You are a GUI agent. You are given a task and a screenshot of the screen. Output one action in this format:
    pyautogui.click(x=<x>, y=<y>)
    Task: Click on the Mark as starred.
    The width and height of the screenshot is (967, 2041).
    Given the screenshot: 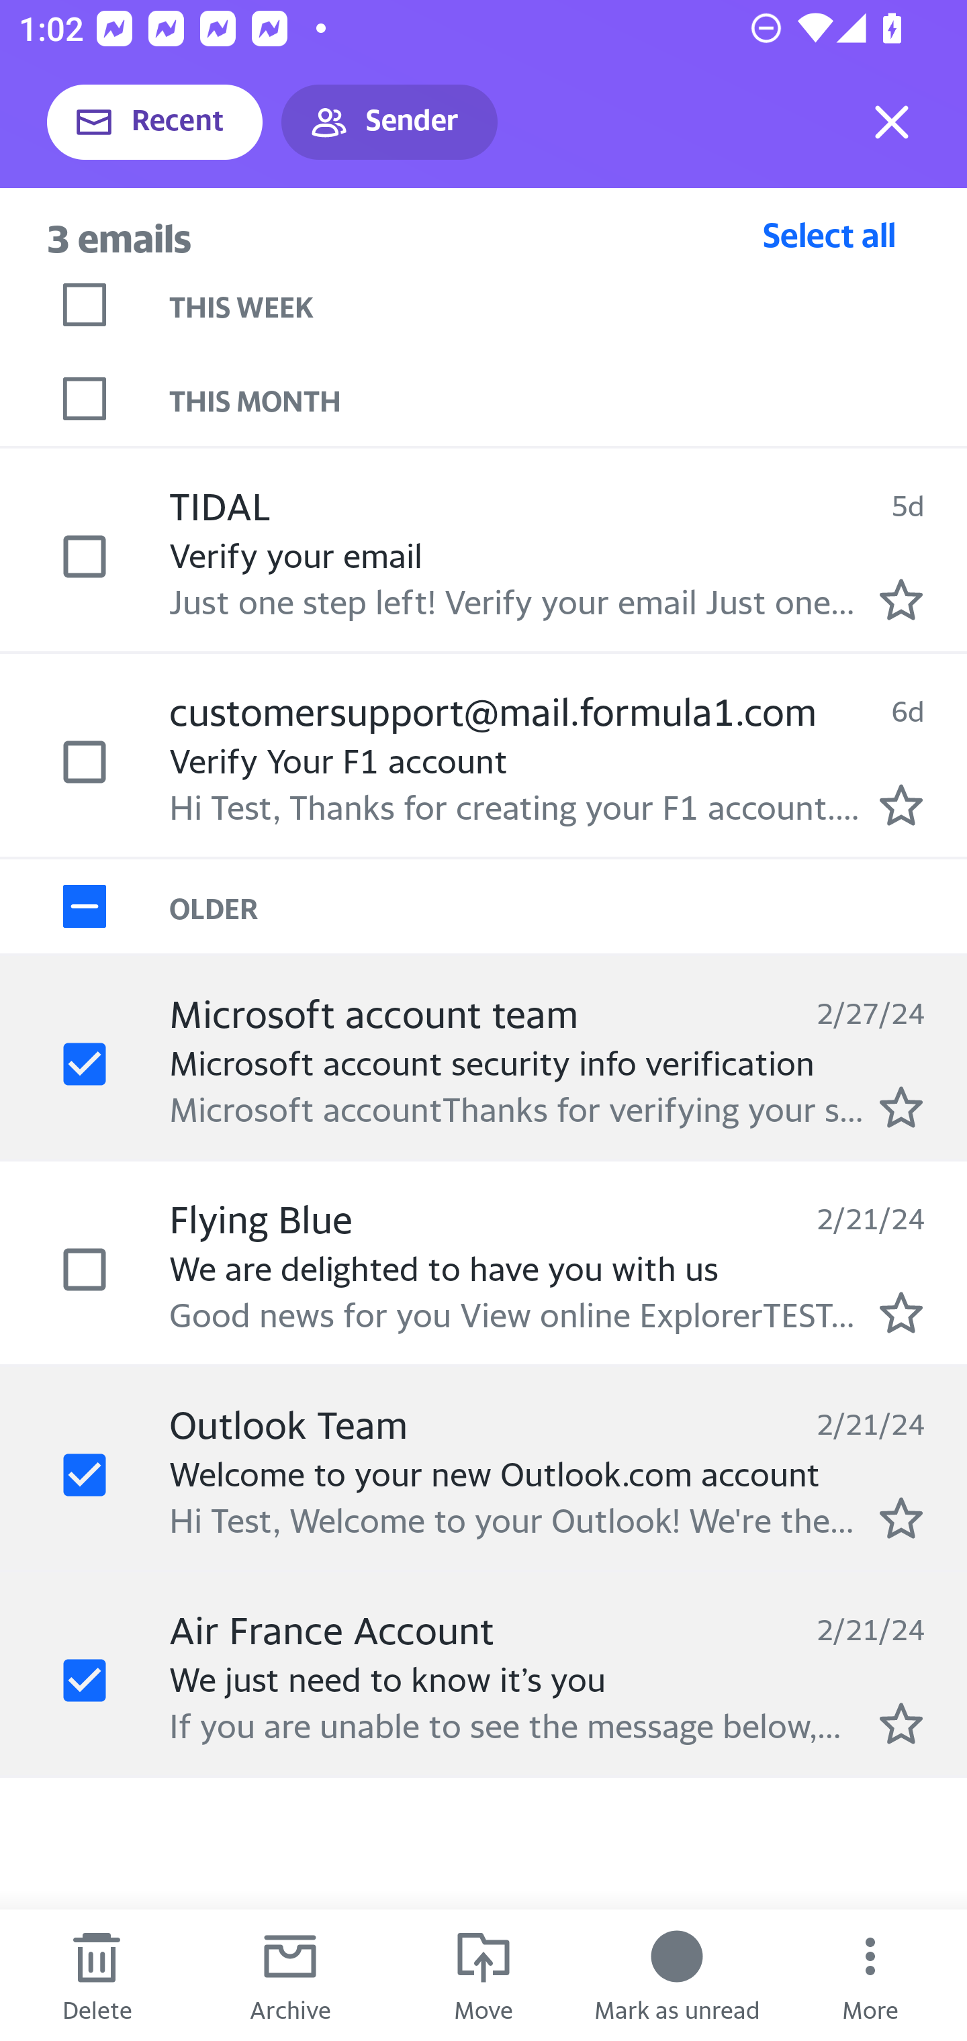 What is the action you would take?
    pyautogui.click(x=901, y=1723)
    